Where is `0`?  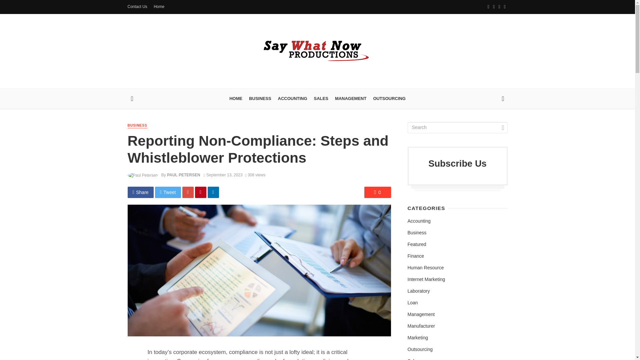 0 is located at coordinates (377, 192).